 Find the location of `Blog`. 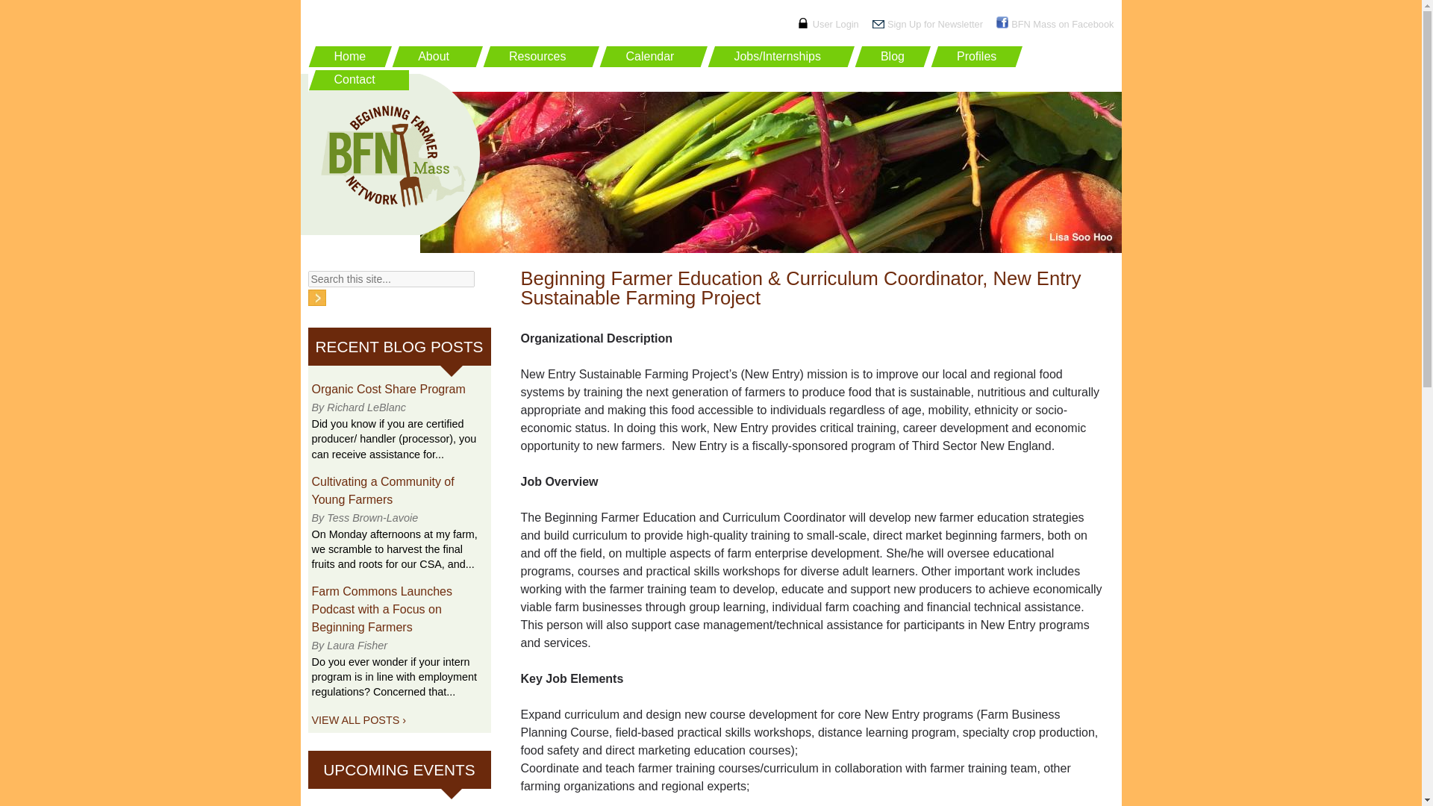

Blog is located at coordinates (893, 56).